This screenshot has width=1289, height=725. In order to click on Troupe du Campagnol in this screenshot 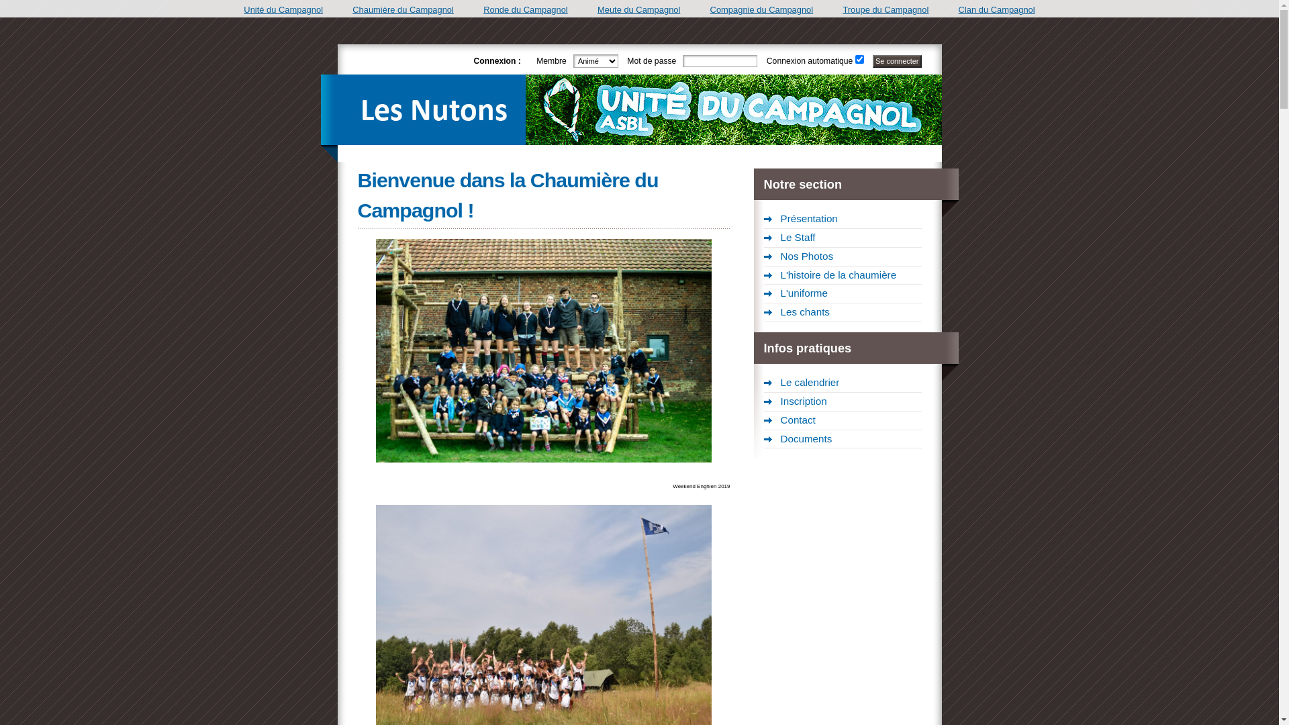, I will do `click(886, 9)`.